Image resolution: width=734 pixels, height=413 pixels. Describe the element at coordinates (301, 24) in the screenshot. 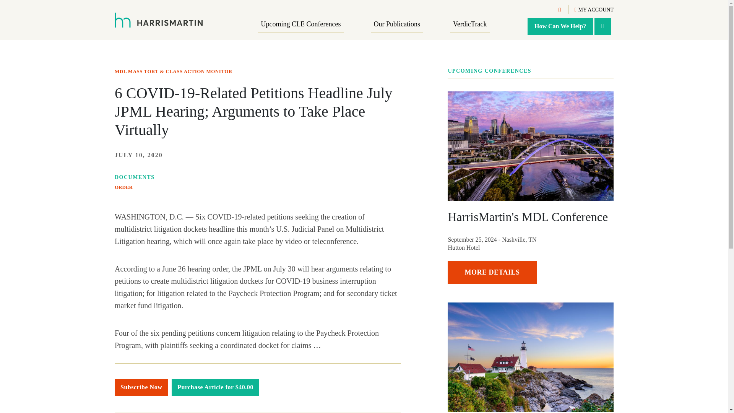

I see `Upcoming CLE Conferences` at that location.